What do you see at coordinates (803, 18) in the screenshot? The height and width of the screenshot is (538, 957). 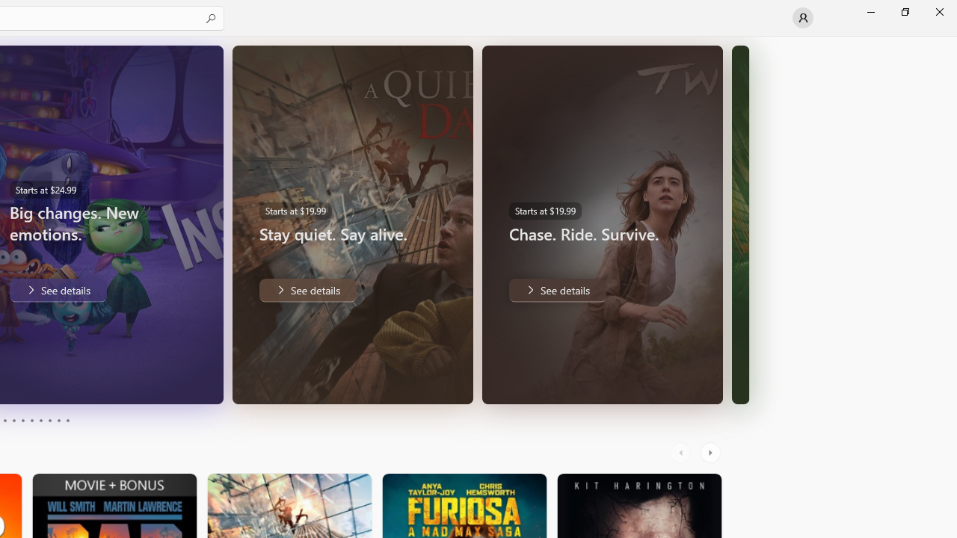 I see `User profile` at bounding box center [803, 18].